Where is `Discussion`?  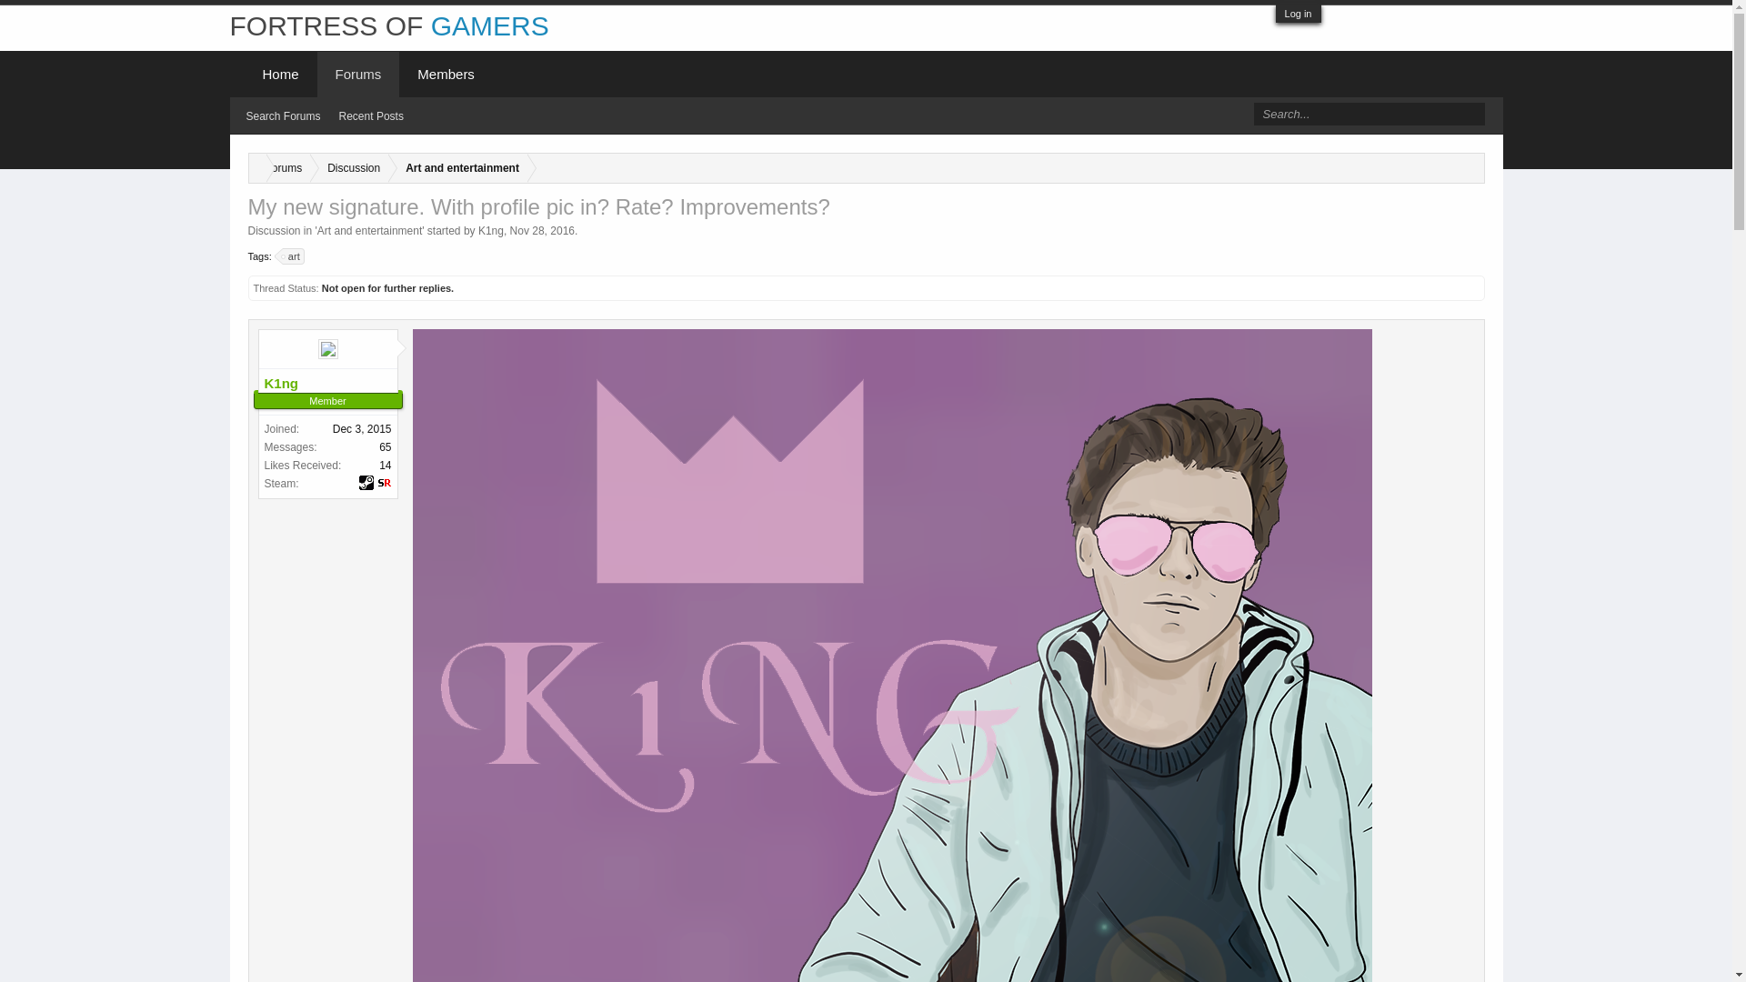
Discussion is located at coordinates (349, 167).